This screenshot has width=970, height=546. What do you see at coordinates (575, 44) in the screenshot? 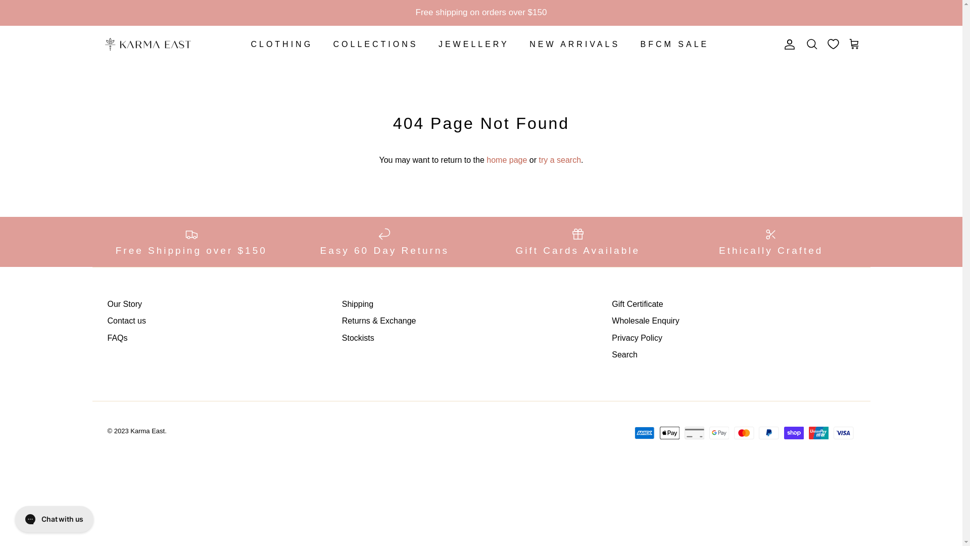
I see `NEW ARRIVALS` at bounding box center [575, 44].